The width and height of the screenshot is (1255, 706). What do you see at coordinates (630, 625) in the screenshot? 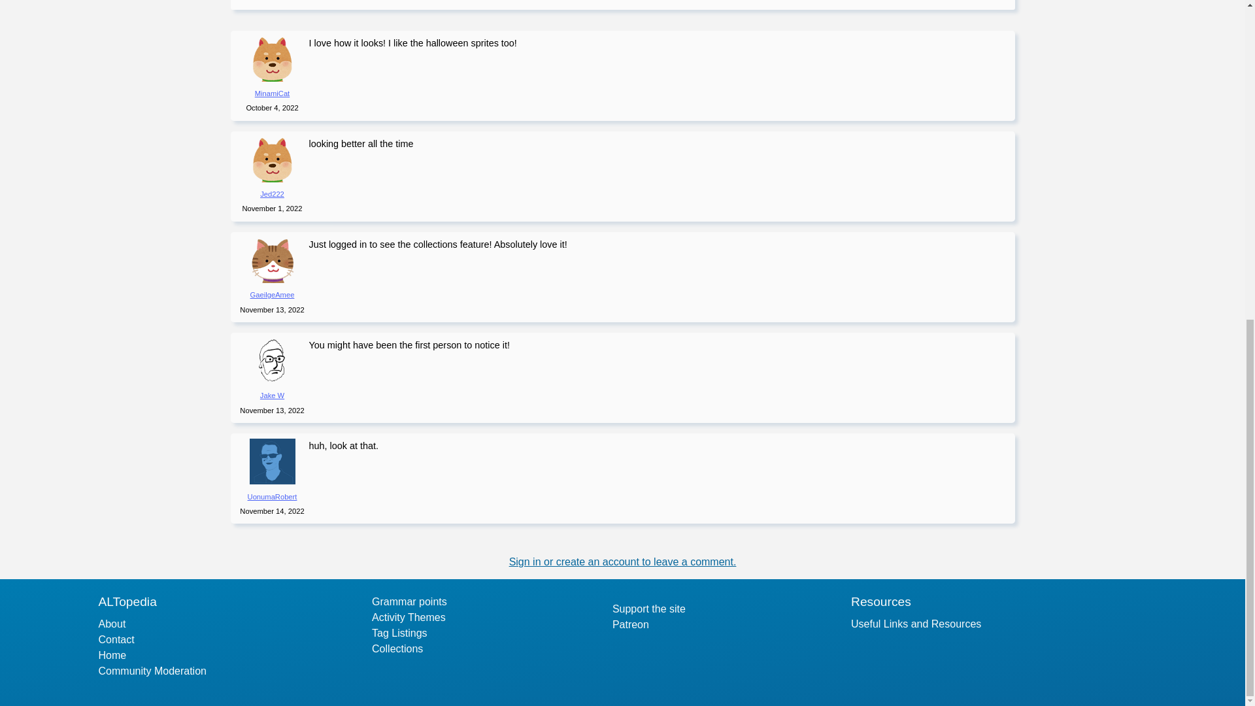
I see `Patreon` at bounding box center [630, 625].